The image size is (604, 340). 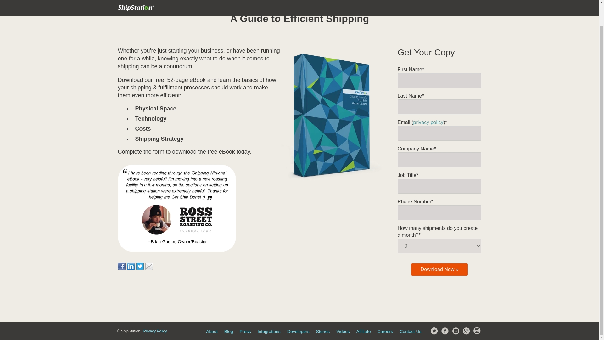 I want to click on Developers, so click(x=298, y=331).